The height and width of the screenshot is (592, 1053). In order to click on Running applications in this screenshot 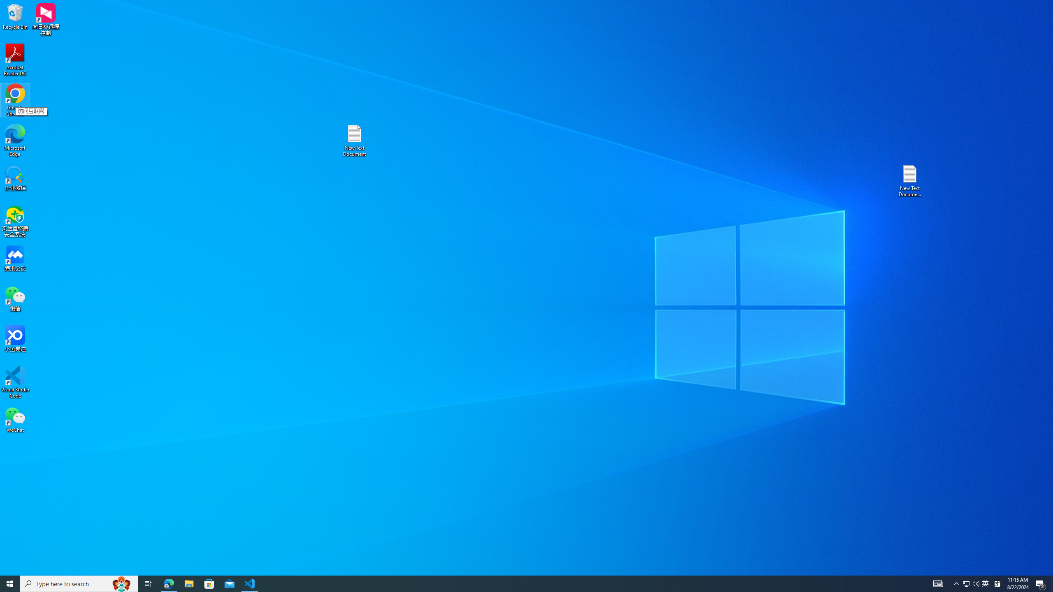, I will do `click(512, 584)`.